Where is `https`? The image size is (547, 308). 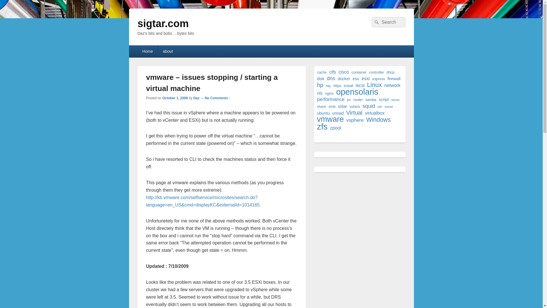 https is located at coordinates (337, 86).